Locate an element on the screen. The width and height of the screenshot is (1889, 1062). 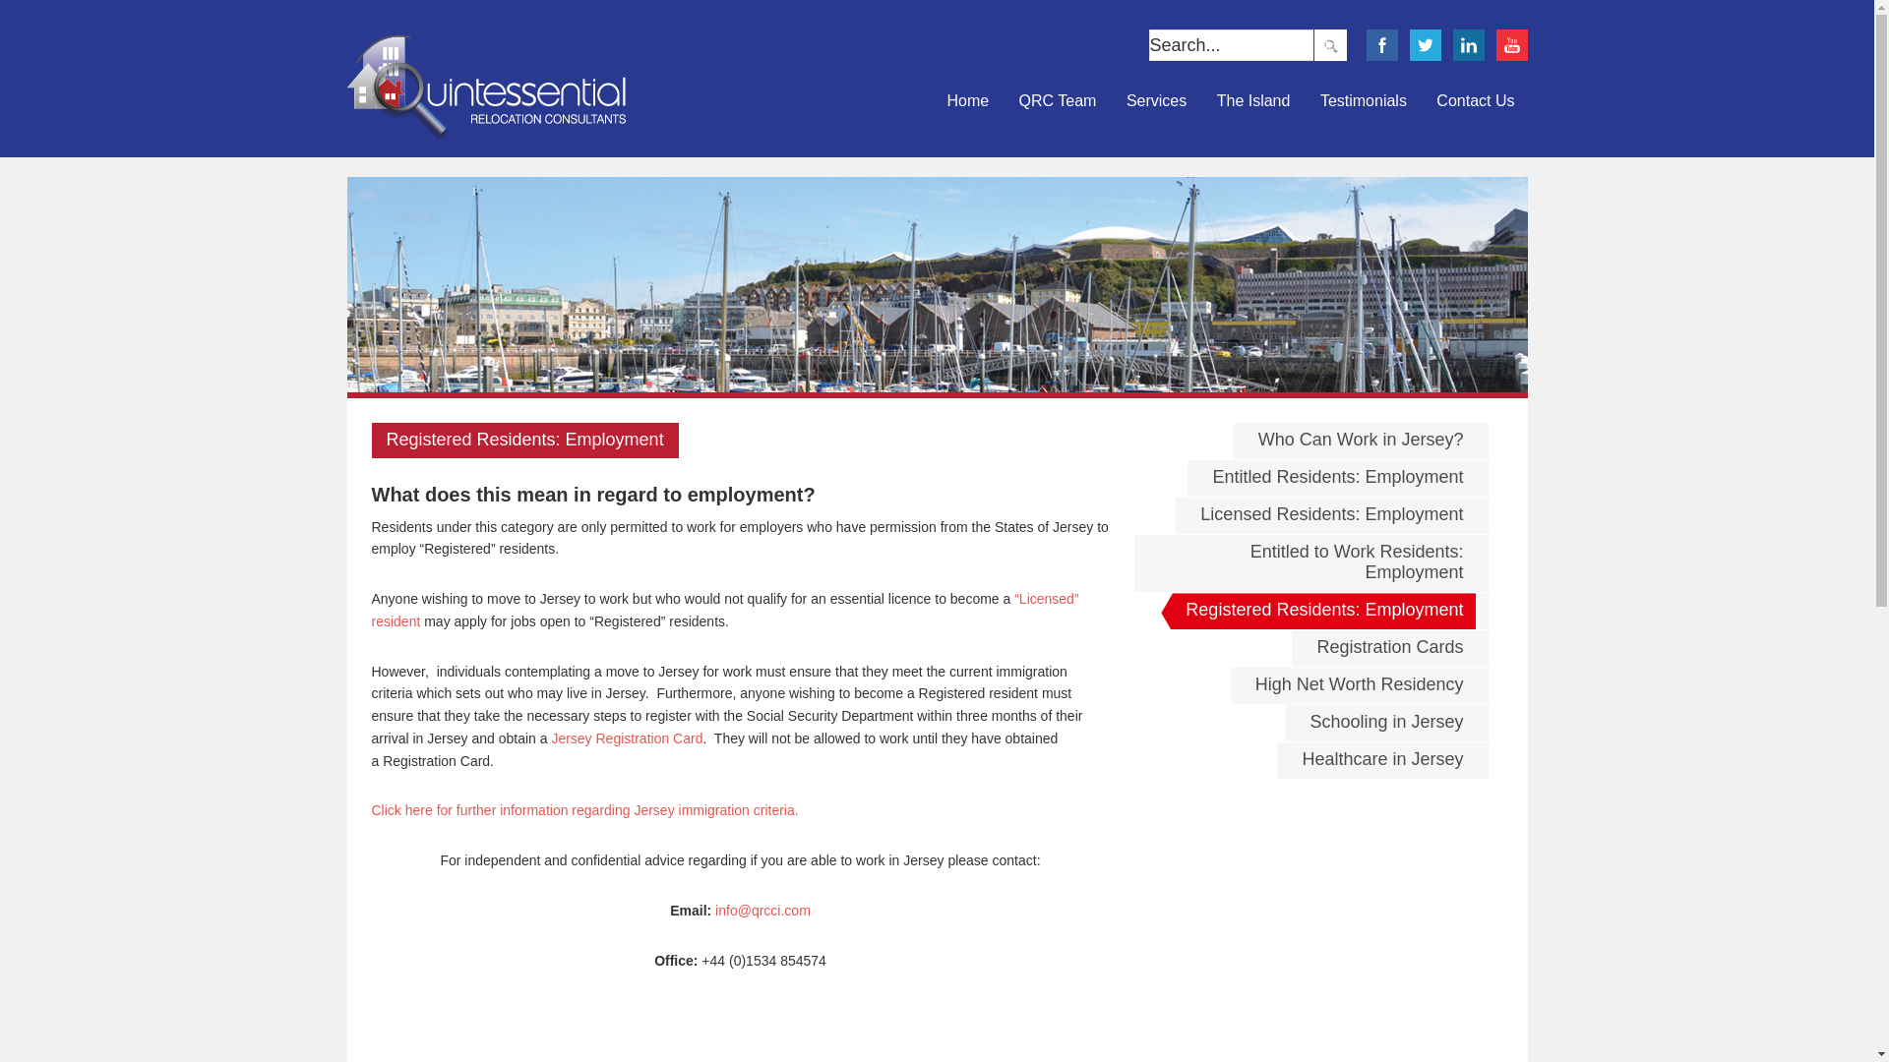
Jersey Registration Card is located at coordinates (627, 738).